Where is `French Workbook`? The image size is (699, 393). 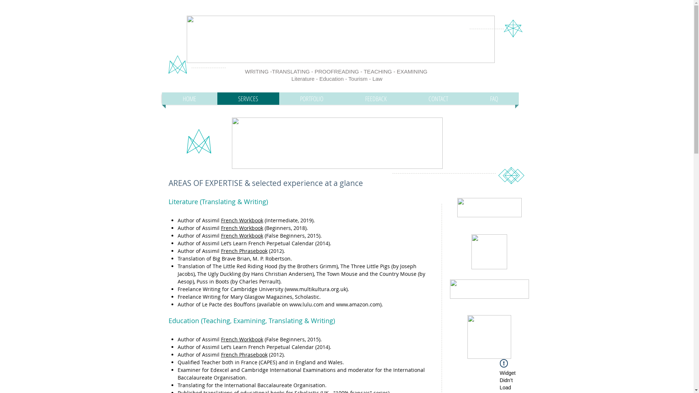 French Workbook is located at coordinates (242, 227).